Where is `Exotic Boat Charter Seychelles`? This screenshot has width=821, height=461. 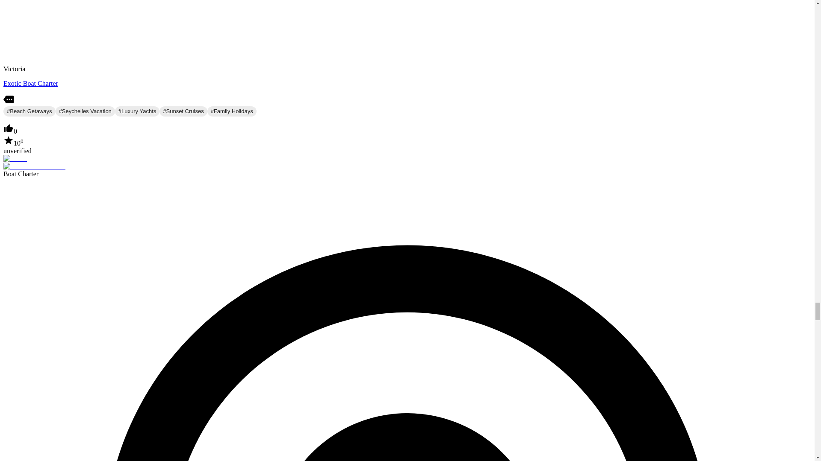
Exotic Boat Charter Seychelles is located at coordinates (31, 83).